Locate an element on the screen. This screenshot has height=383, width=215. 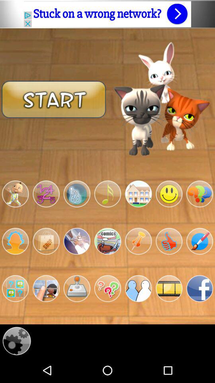
open app is located at coordinates (46, 288).